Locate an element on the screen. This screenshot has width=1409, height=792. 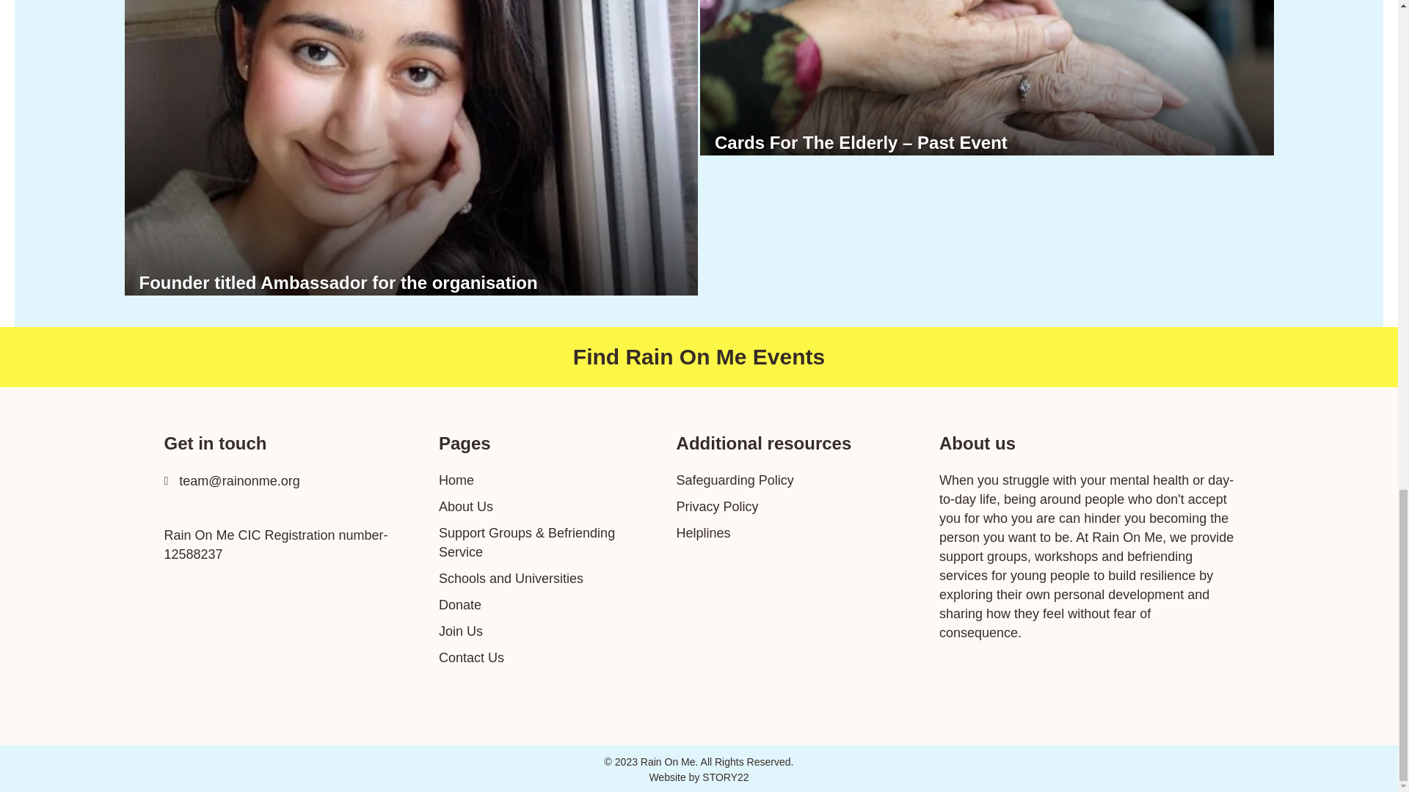
Helplines is located at coordinates (703, 532).